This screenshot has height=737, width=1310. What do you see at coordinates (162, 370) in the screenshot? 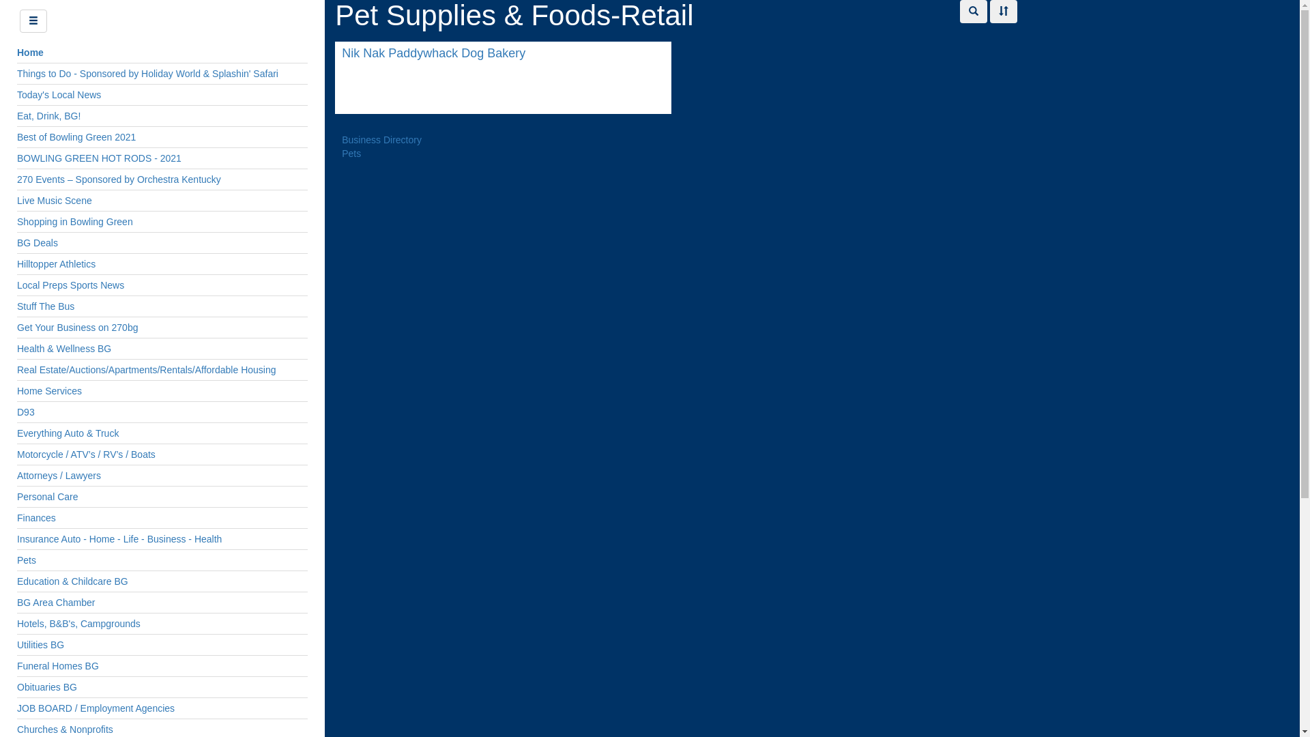
I see `Real Estate/Auctions/Apartments/Rentals/Affordable Housing` at bounding box center [162, 370].